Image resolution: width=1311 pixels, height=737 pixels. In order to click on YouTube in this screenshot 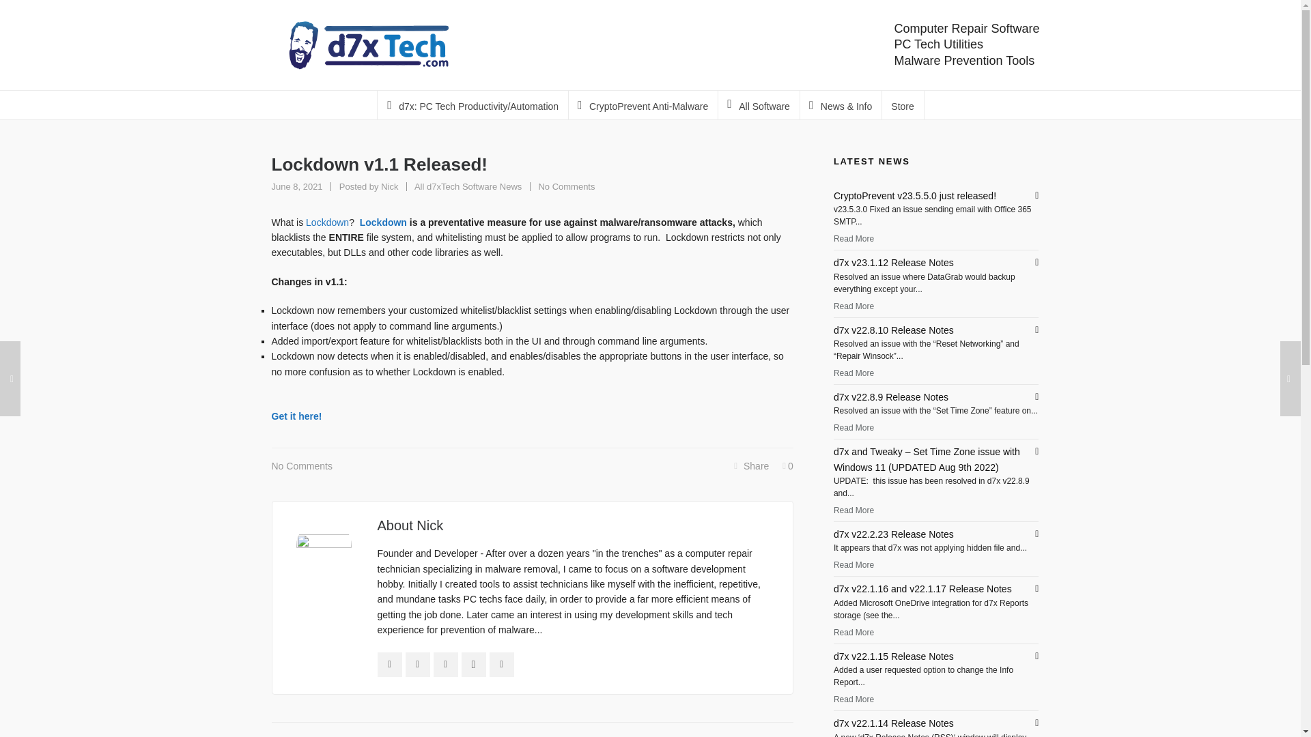, I will do `click(389, 186)`.